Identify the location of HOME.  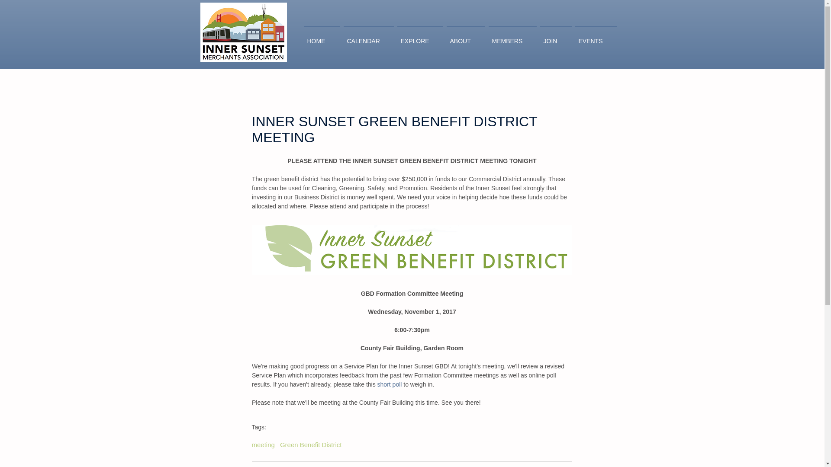
(322, 37).